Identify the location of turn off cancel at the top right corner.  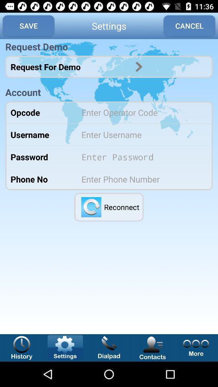
(189, 26).